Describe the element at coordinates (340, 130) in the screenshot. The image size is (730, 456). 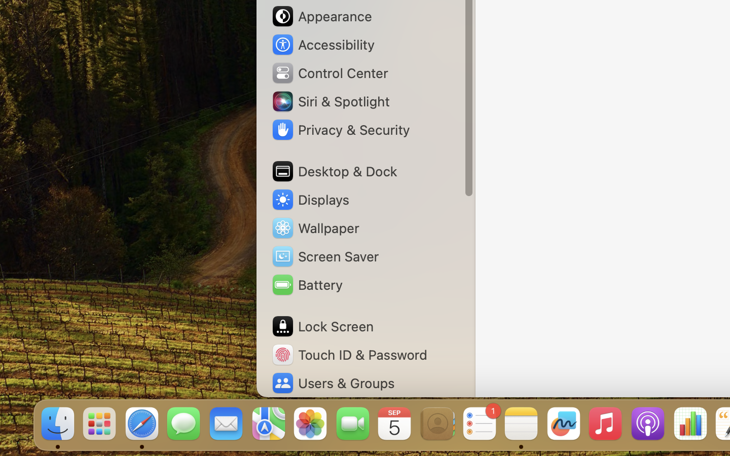
I see `Privacy & Security` at that location.